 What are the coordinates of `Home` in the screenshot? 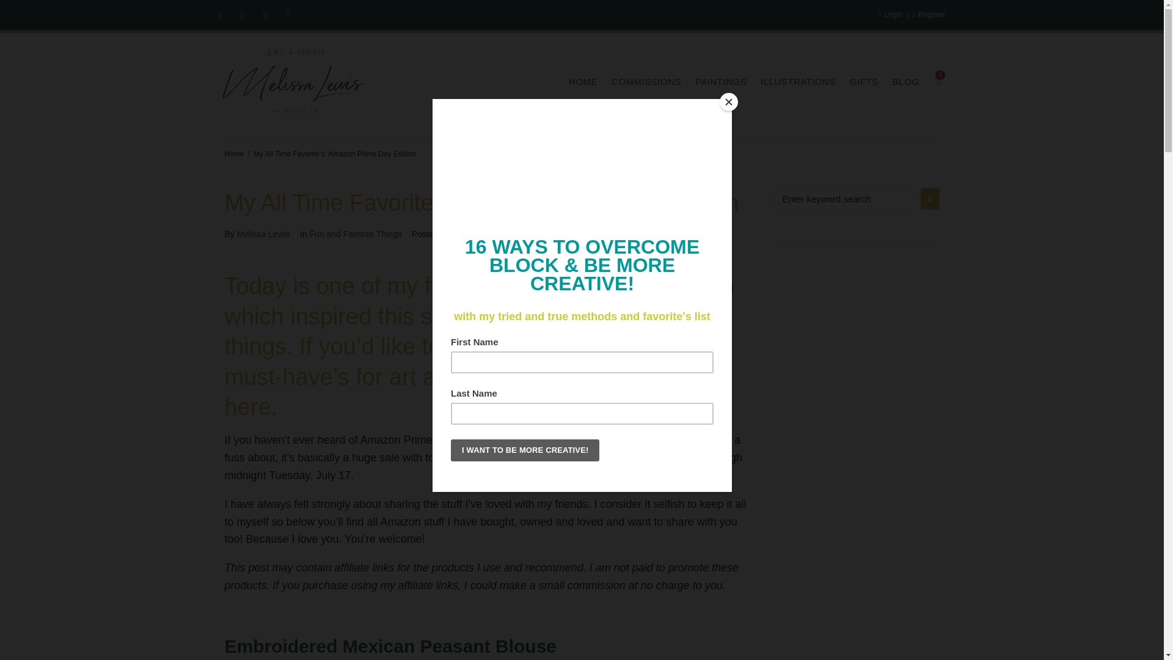 It's located at (235, 154).